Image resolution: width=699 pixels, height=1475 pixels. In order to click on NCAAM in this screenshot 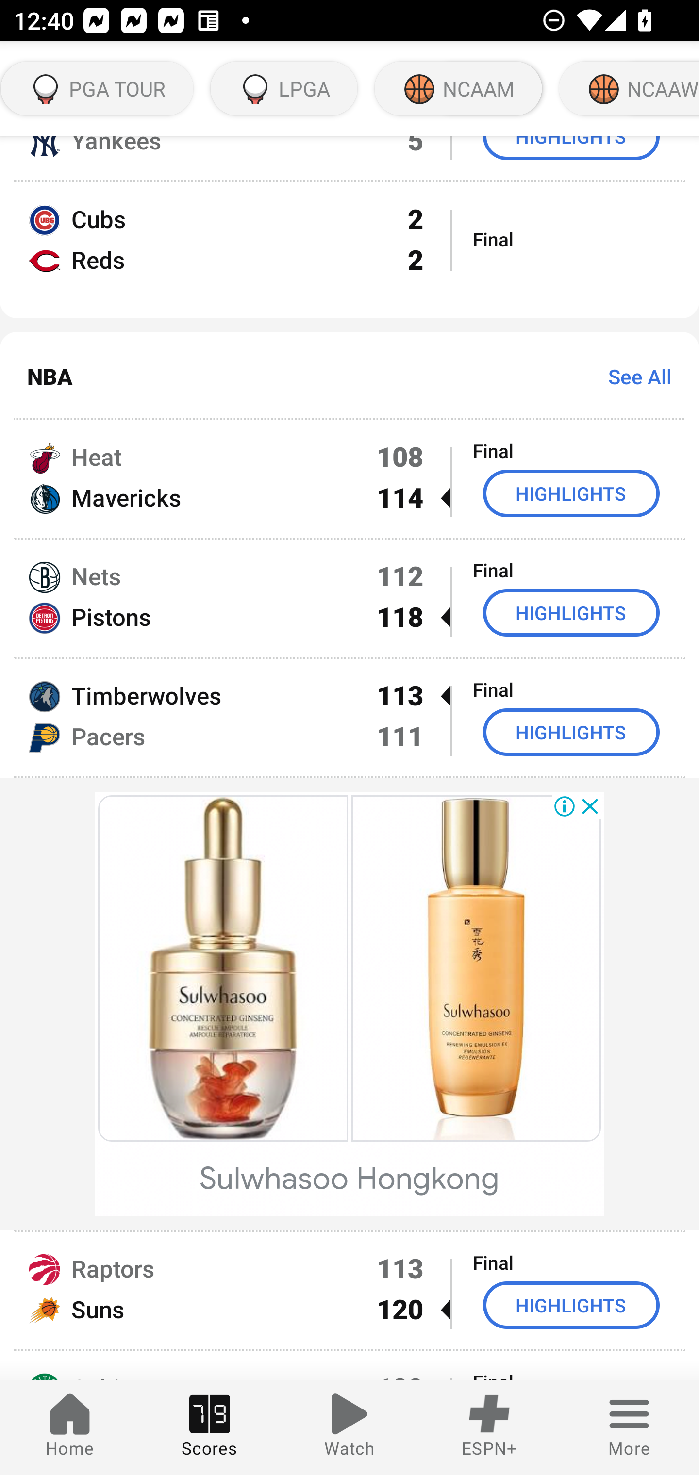, I will do `click(458, 88)`.